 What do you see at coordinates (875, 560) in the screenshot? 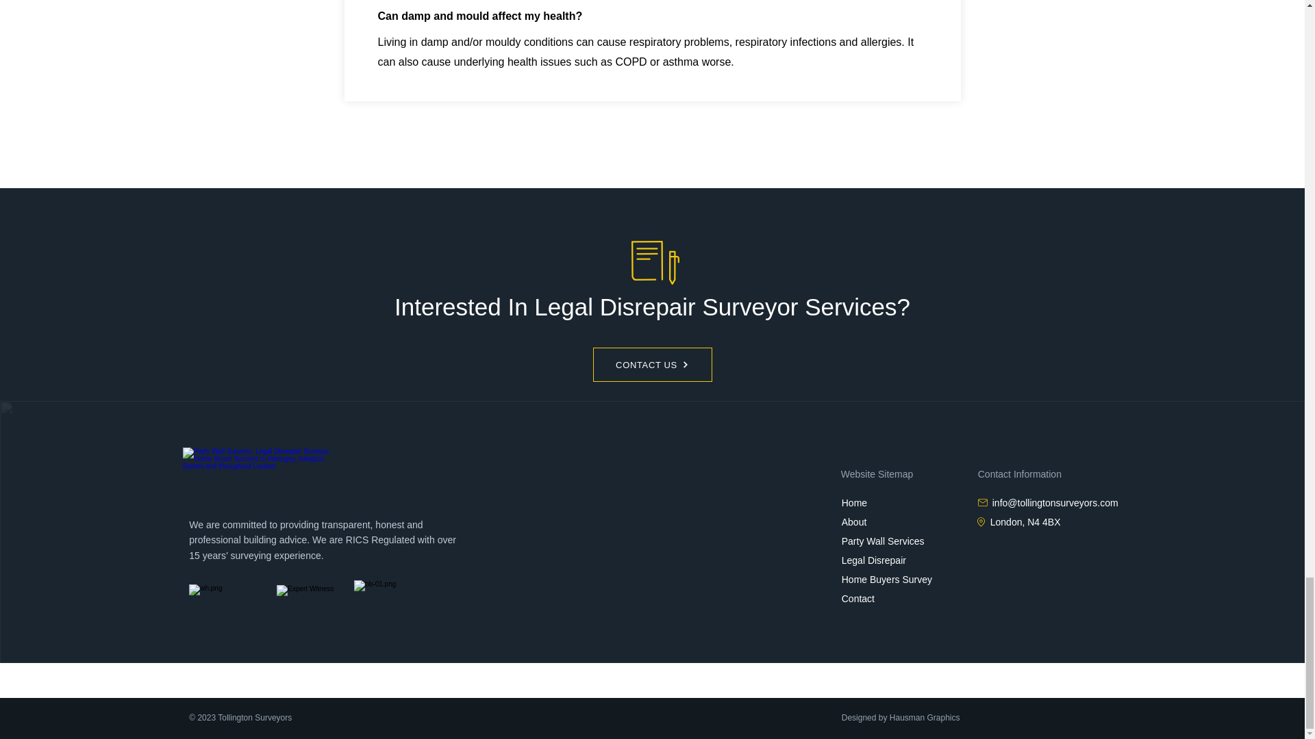
I see `Legal Disrepair ` at bounding box center [875, 560].